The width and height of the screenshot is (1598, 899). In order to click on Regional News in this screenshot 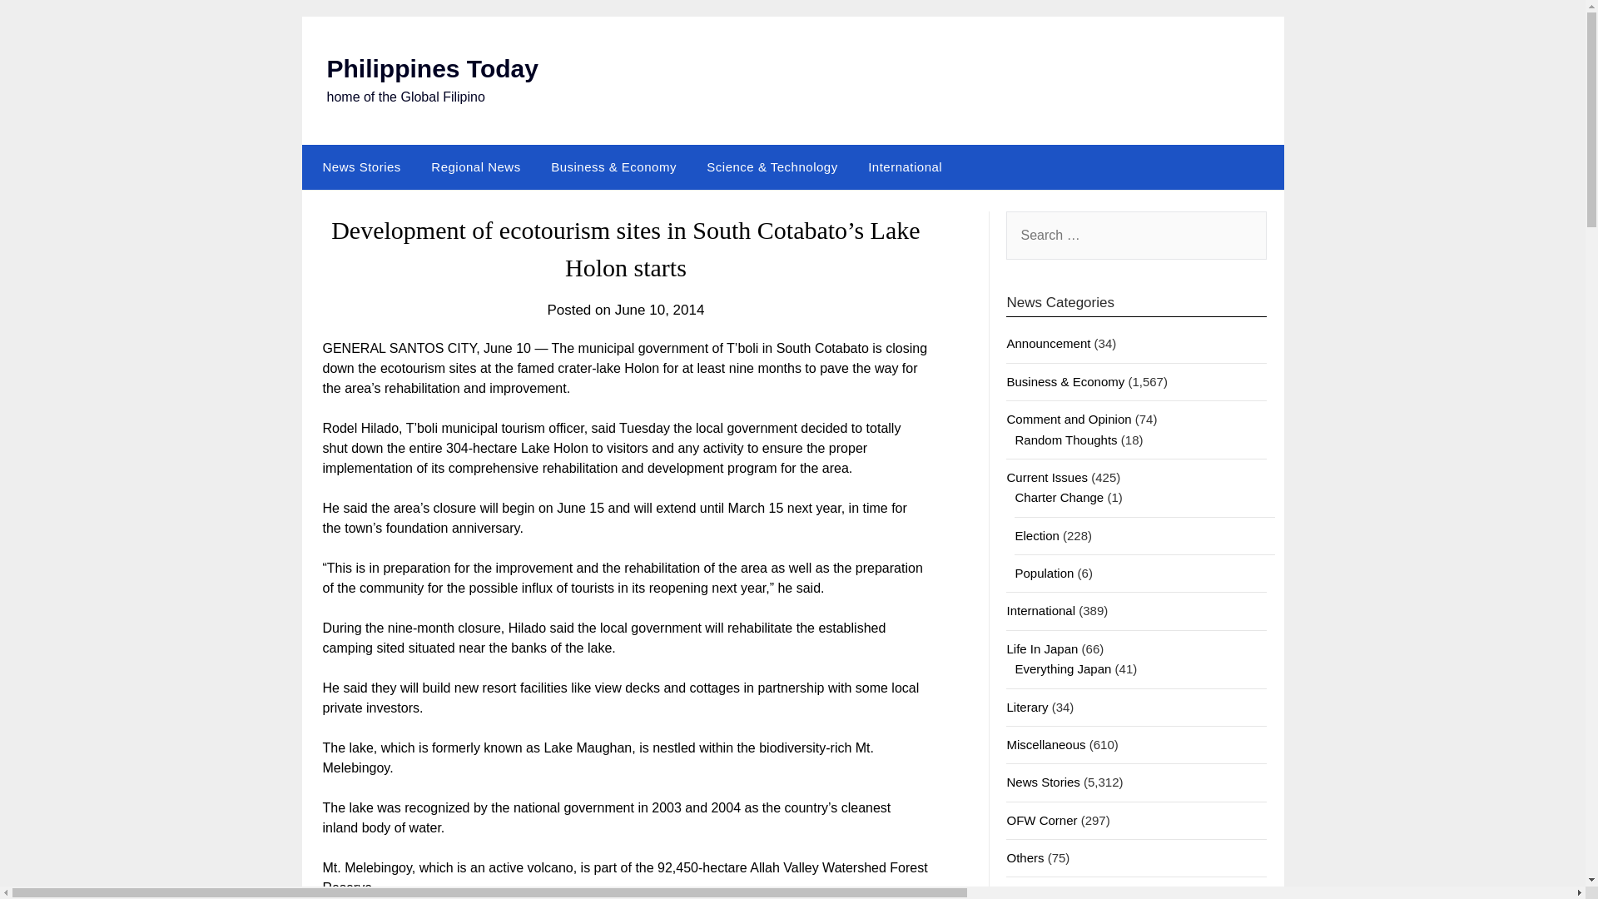, I will do `click(475, 166)`.